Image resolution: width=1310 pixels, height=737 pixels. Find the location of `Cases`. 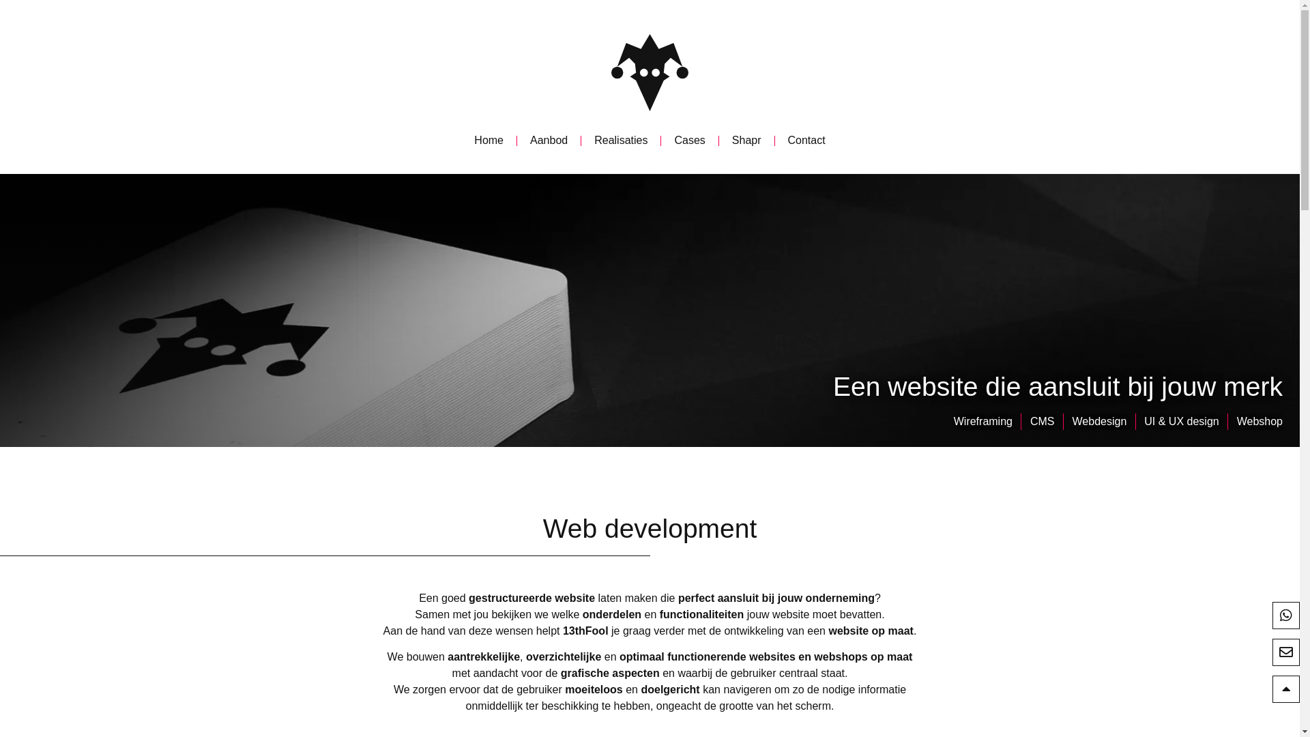

Cases is located at coordinates (689, 141).